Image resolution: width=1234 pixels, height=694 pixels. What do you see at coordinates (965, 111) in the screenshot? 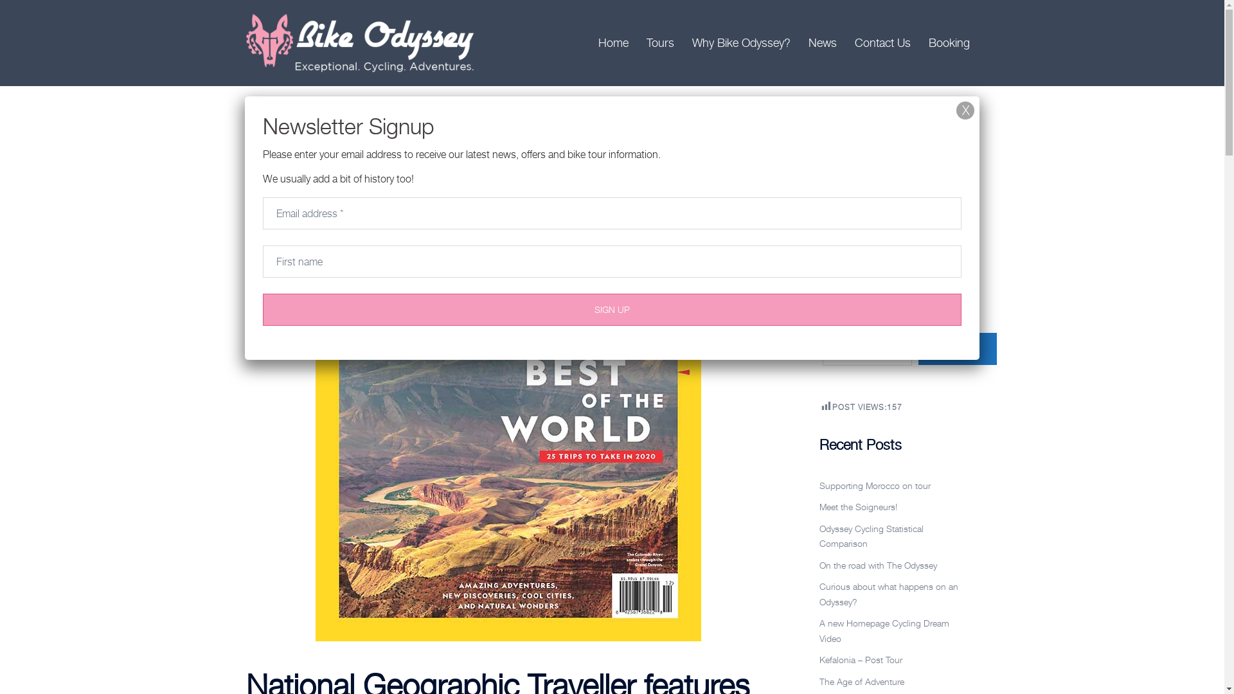
I see `X` at bounding box center [965, 111].